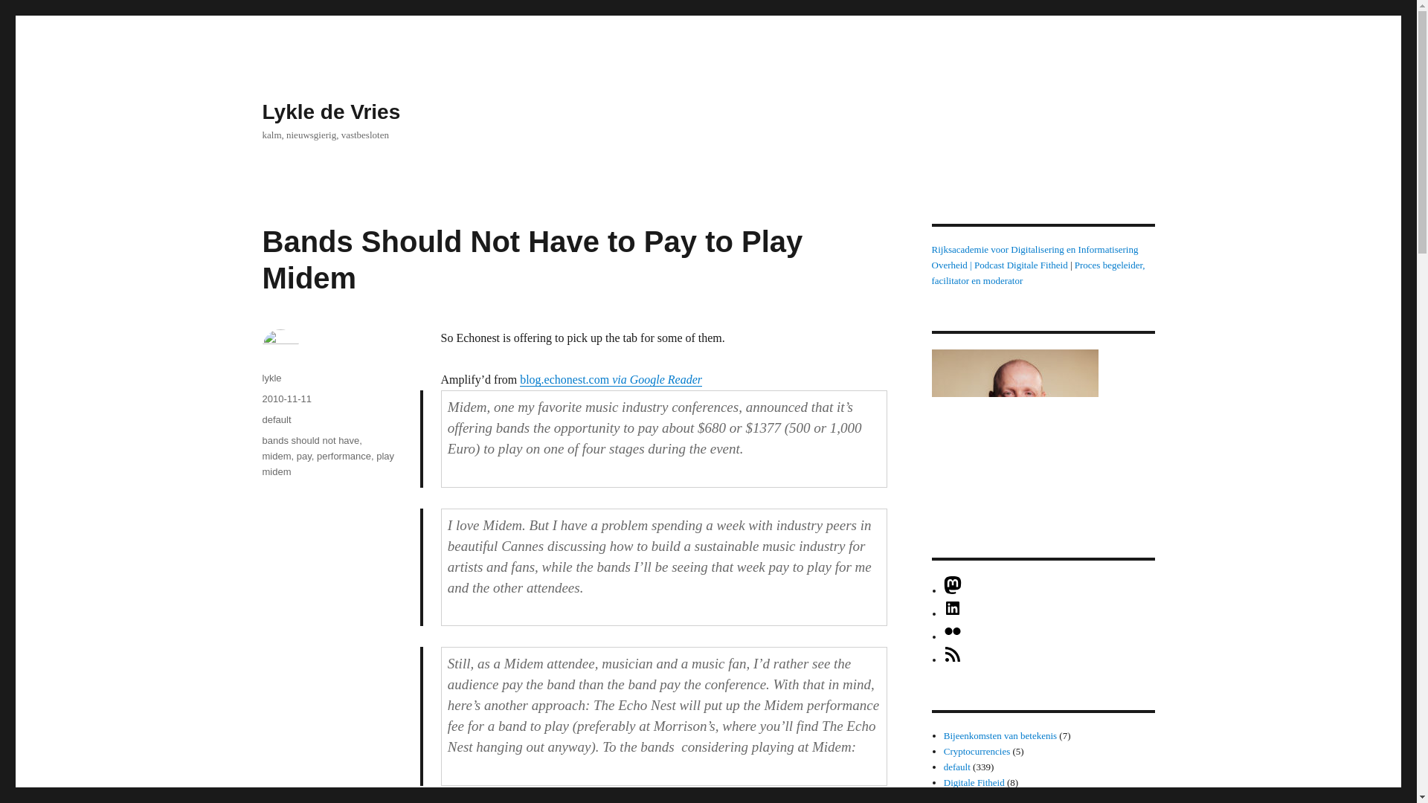  What do you see at coordinates (310, 440) in the screenshot?
I see `bands should not have` at bounding box center [310, 440].